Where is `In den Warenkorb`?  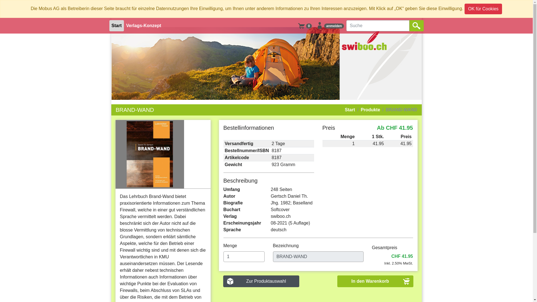
In den Warenkorb is located at coordinates (375, 281).